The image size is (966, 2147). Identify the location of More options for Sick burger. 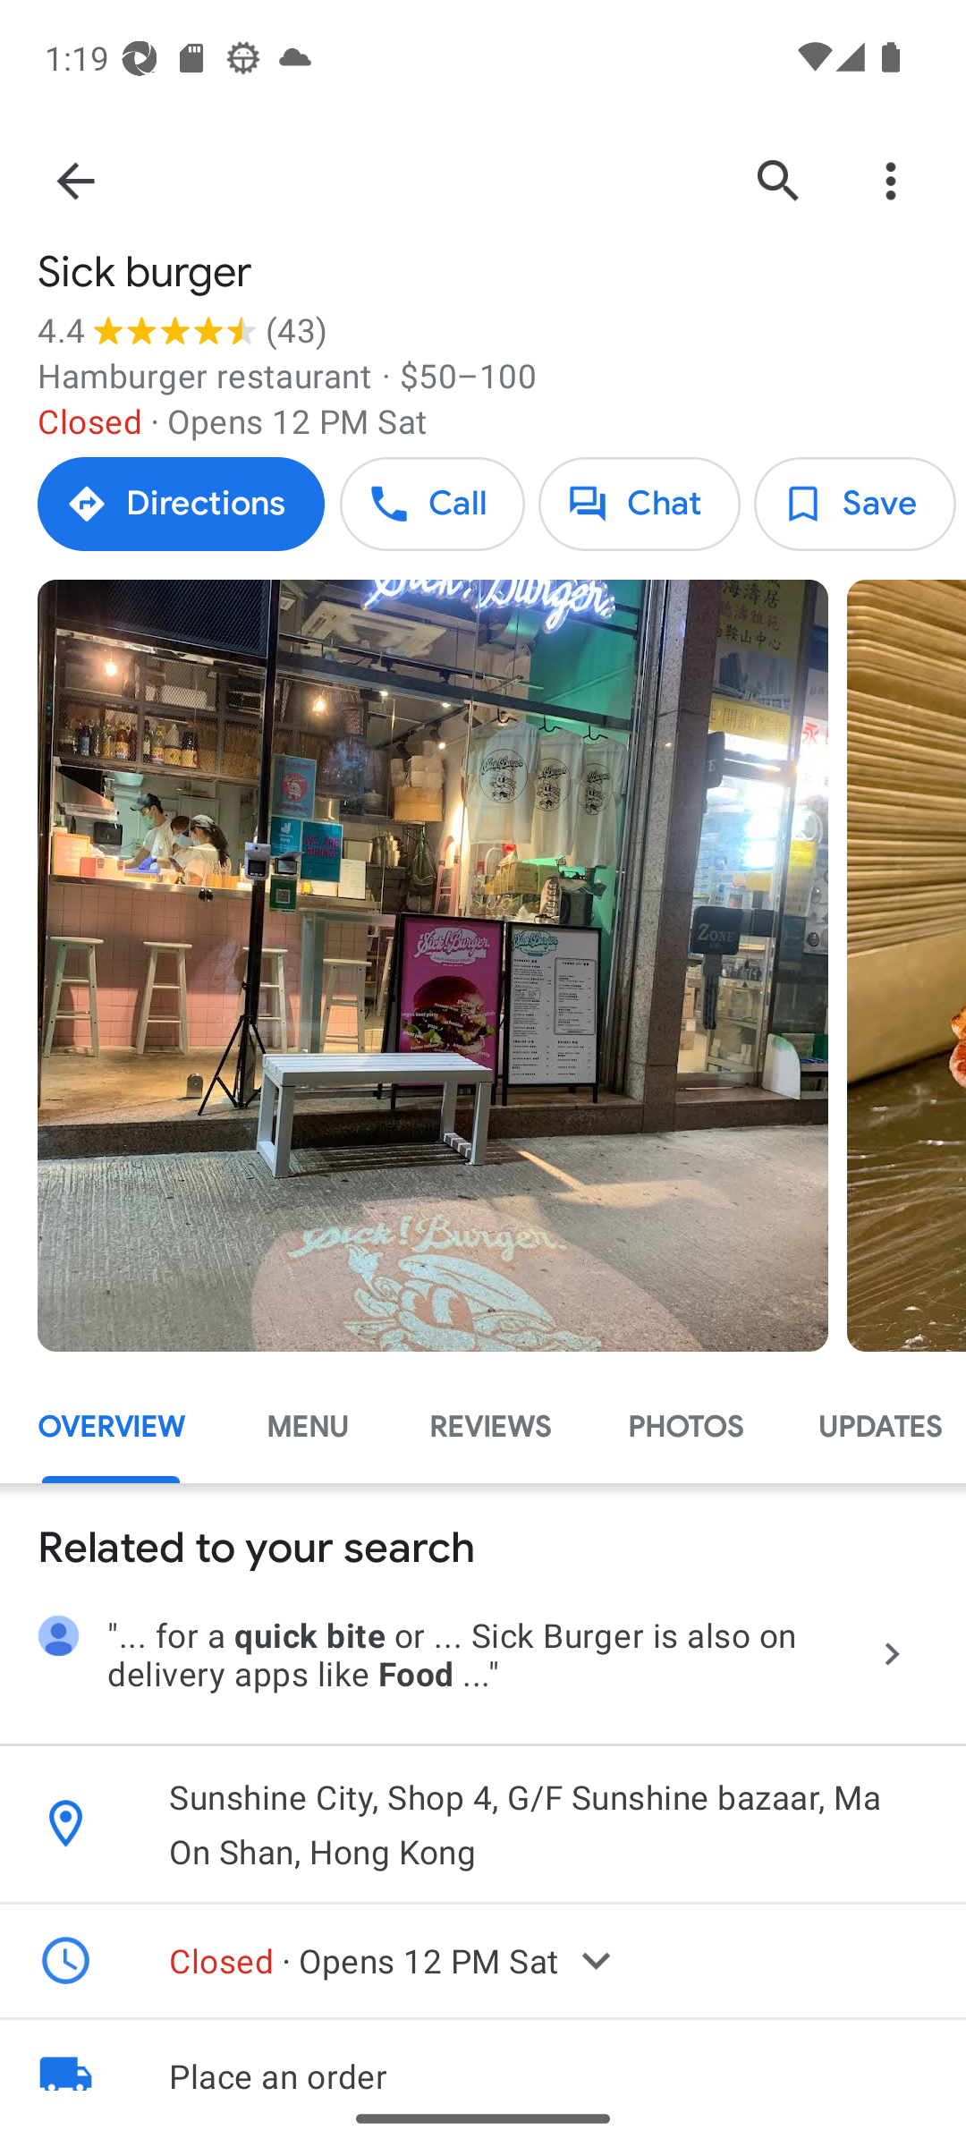
(891, 181).